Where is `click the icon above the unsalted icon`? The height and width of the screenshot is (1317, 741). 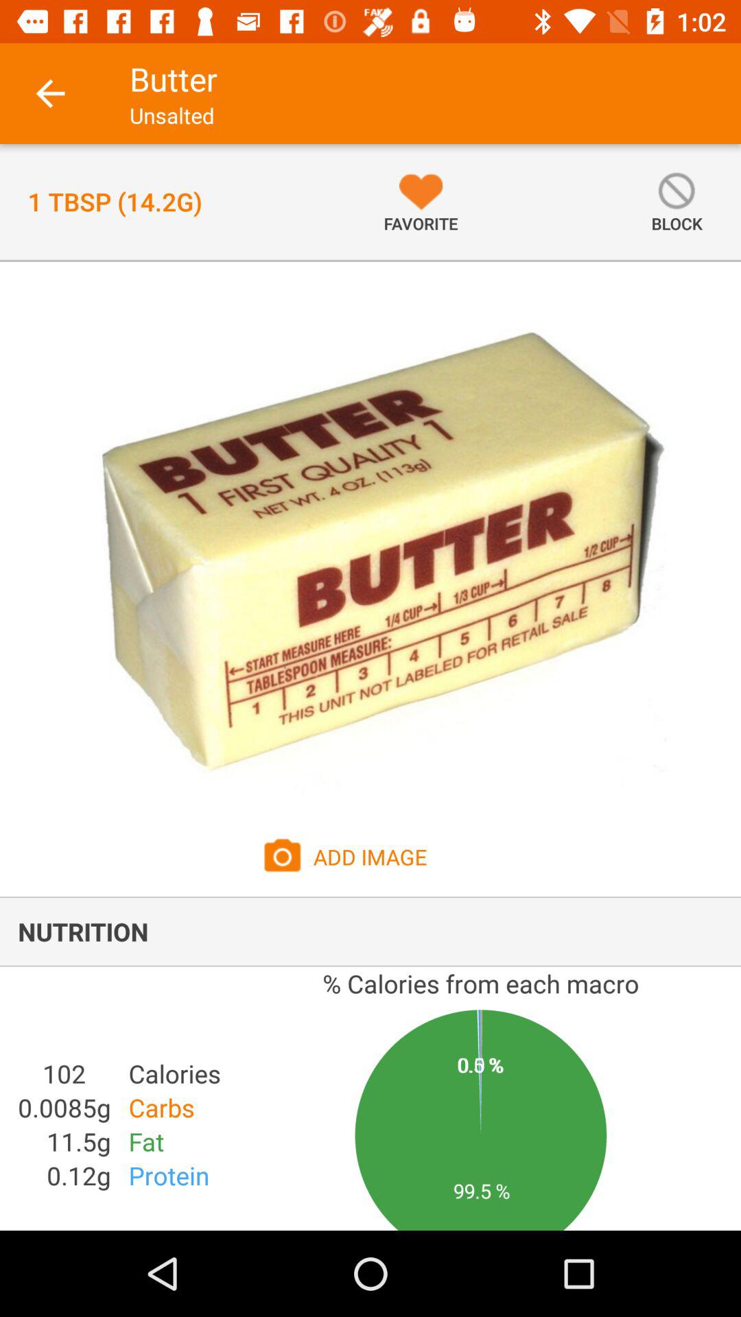 click the icon above the unsalted icon is located at coordinates (173, 79).